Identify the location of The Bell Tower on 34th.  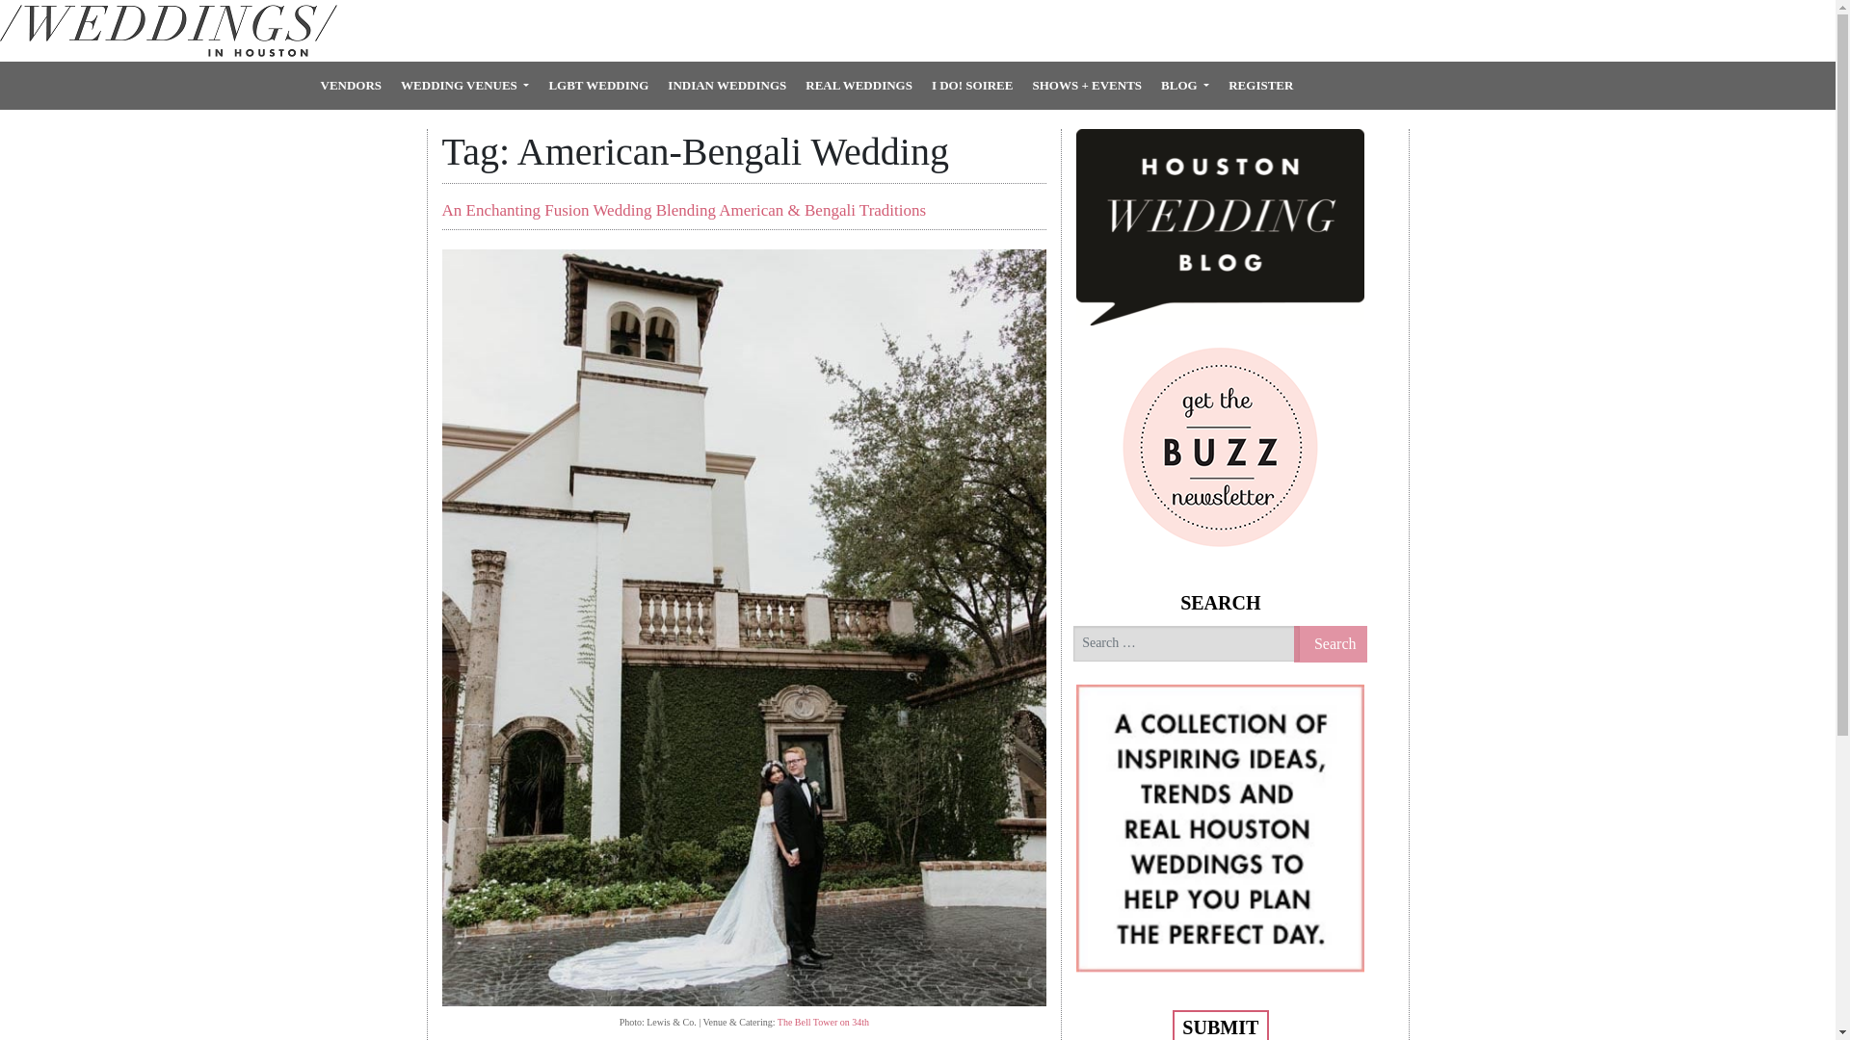
(823, 1023).